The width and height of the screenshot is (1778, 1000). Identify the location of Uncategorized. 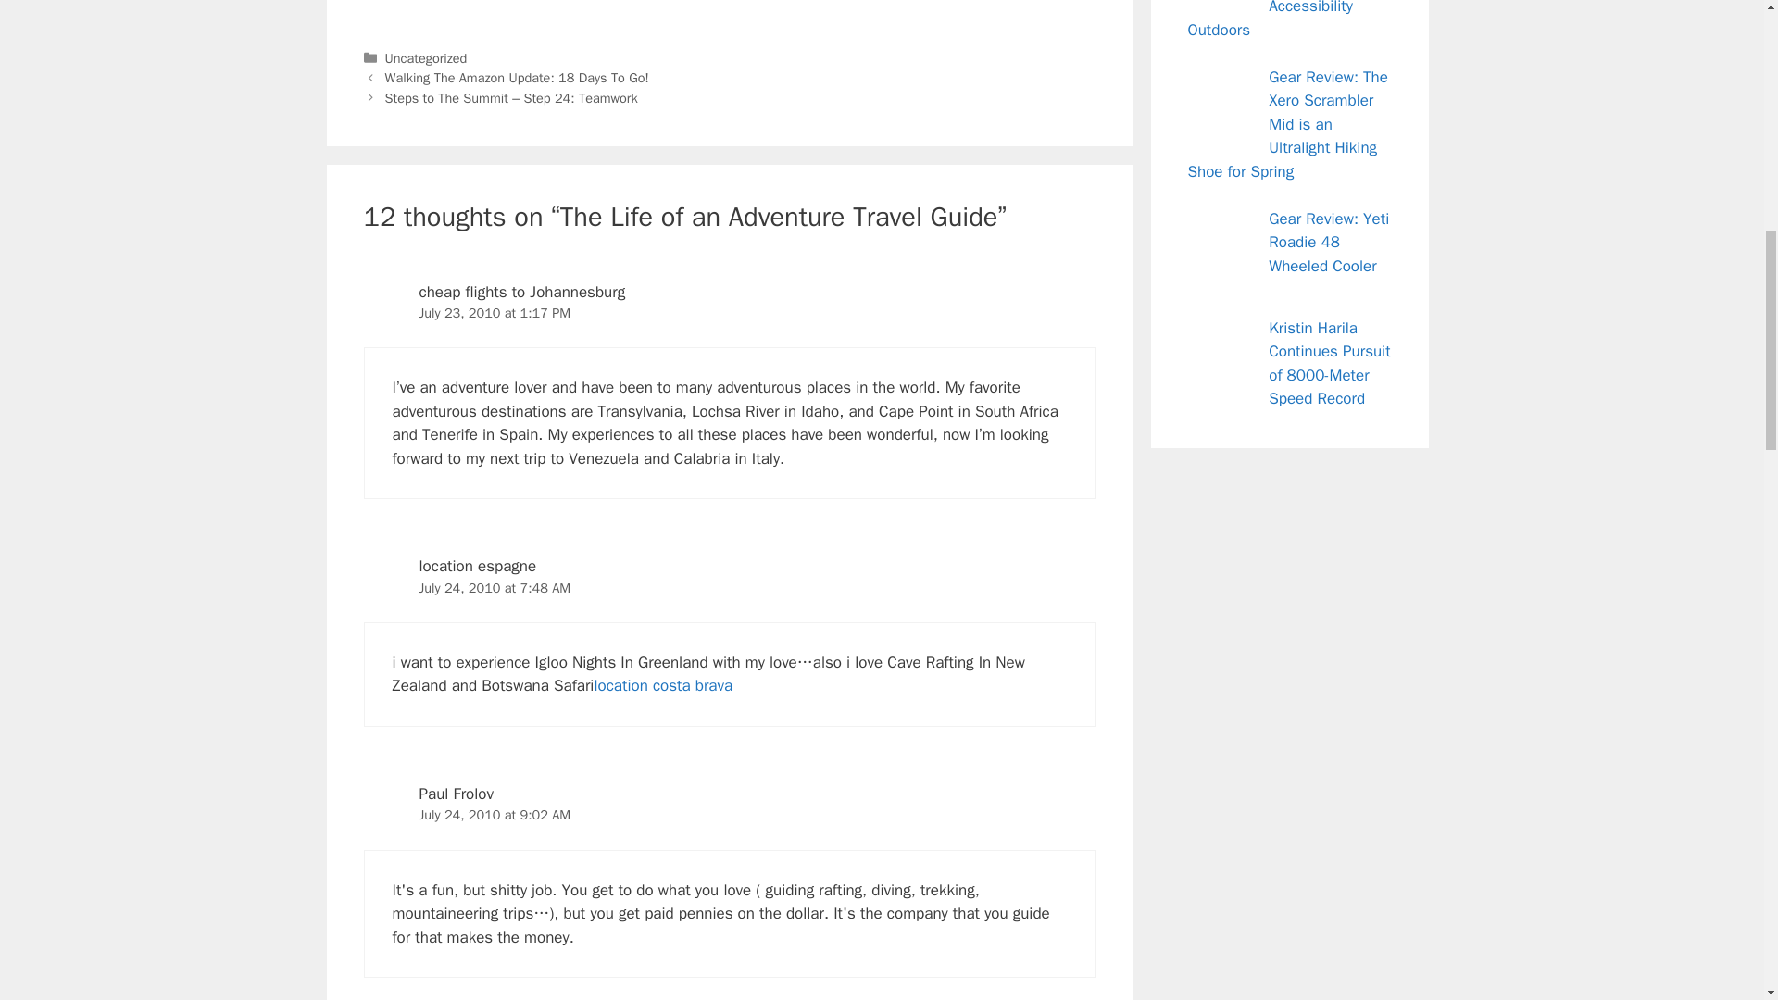
(426, 58).